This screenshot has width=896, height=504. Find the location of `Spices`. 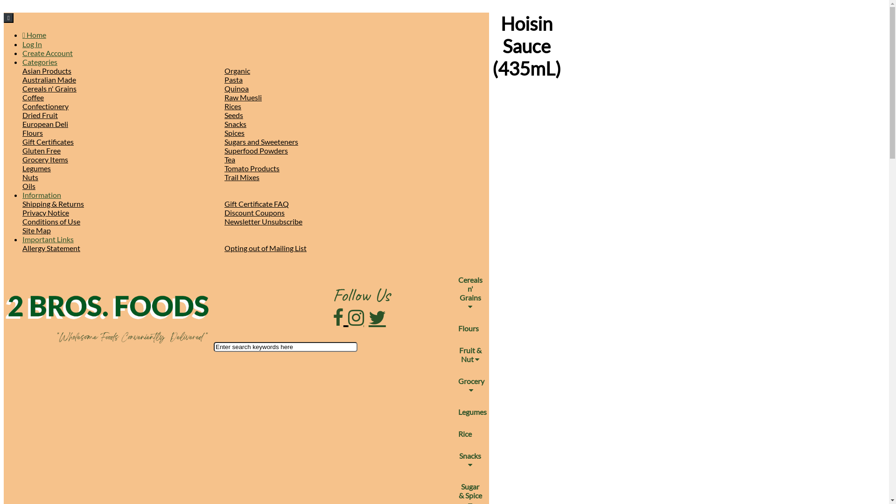

Spices is located at coordinates (234, 133).